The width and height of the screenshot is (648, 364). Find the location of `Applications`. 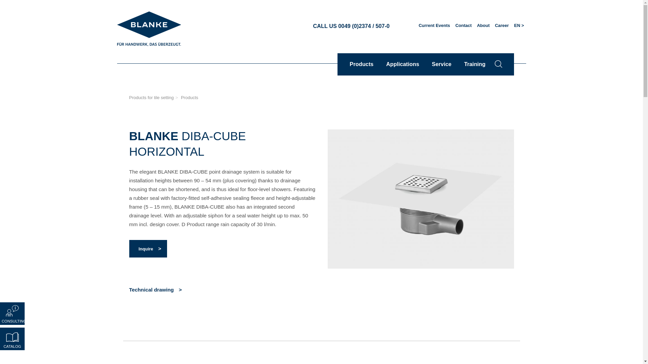

Applications is located at coordinates (403, 64).